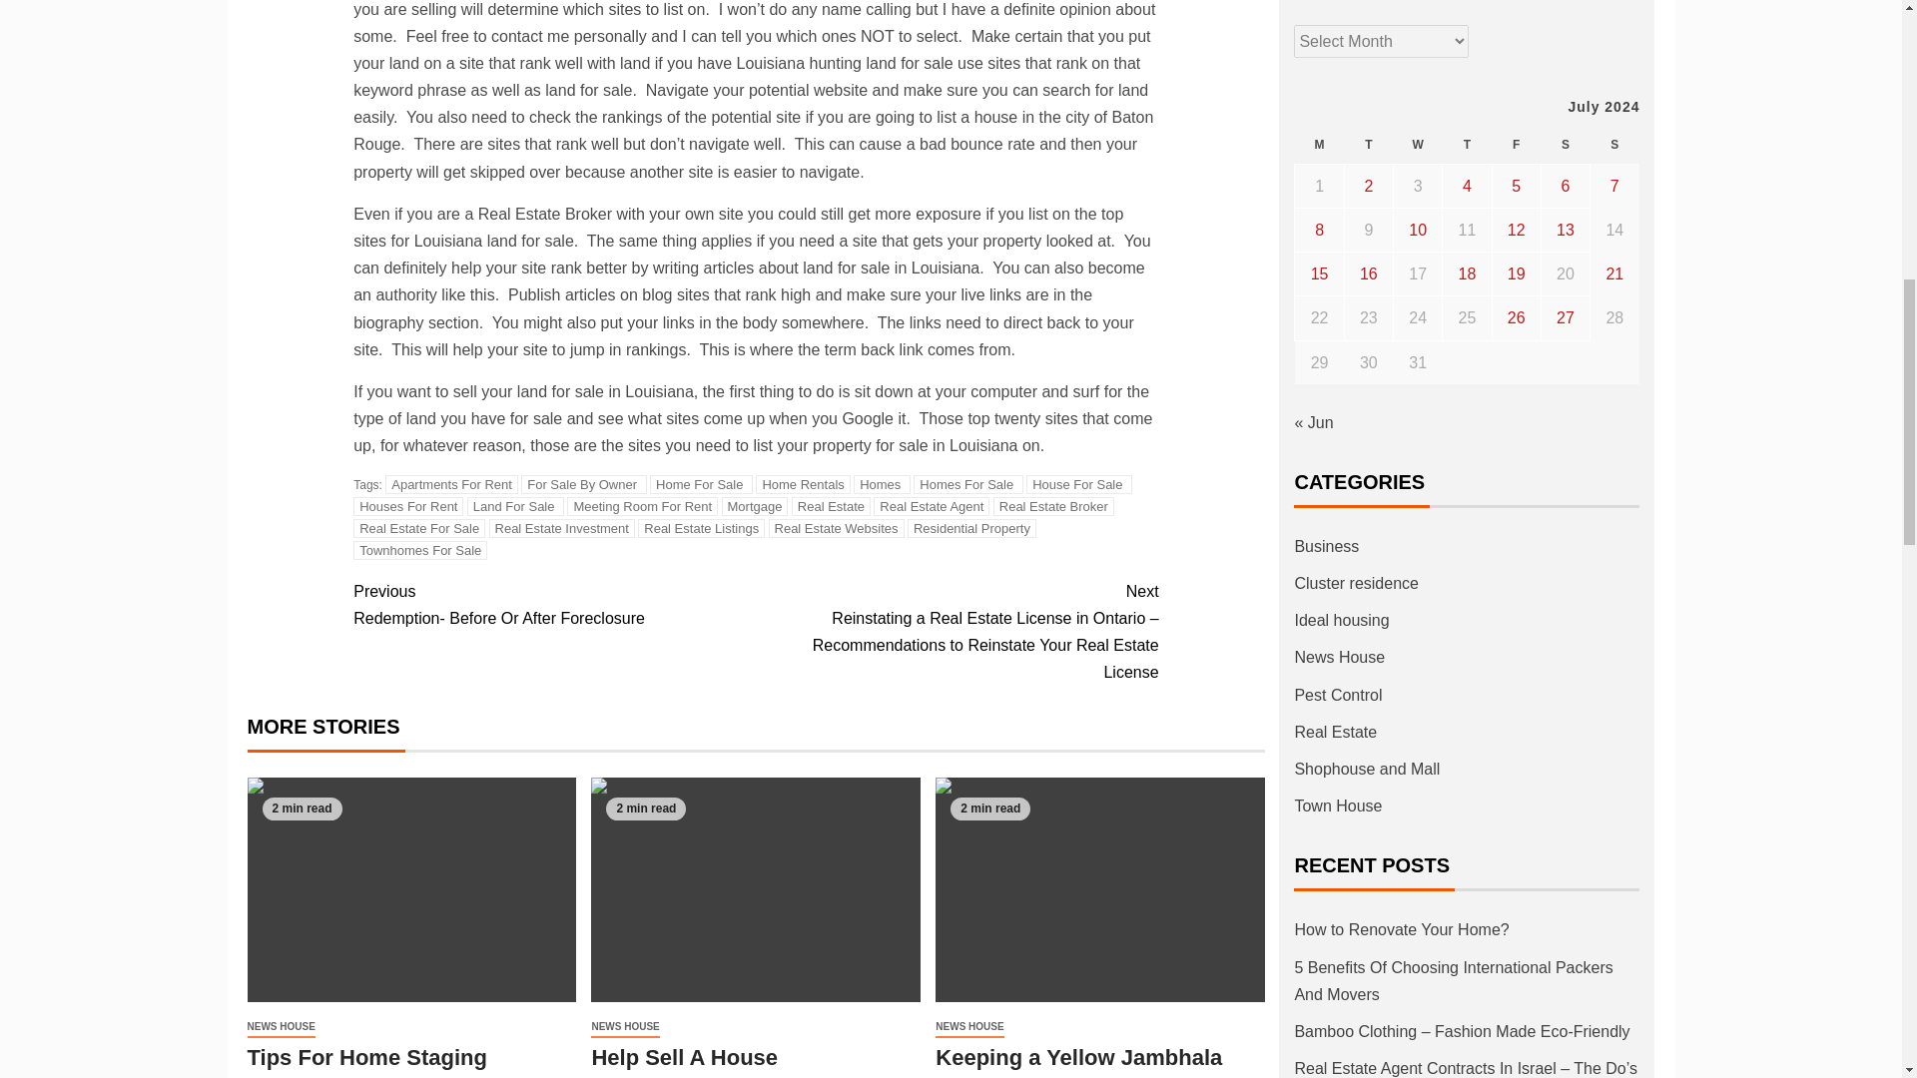  I want to click on Apartments For Rent, so click(451, 484).